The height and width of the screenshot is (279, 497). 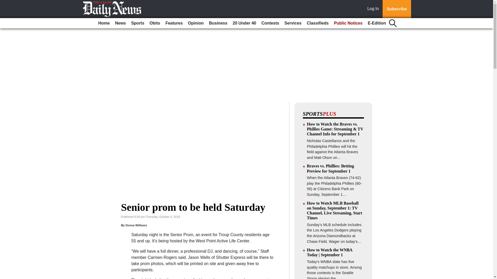 What do you see at coordinates (330, 168) in the screenshot?
I see `Braves vs. Phillies: Betting Preview for September 1` at bounding box center [330, 168].